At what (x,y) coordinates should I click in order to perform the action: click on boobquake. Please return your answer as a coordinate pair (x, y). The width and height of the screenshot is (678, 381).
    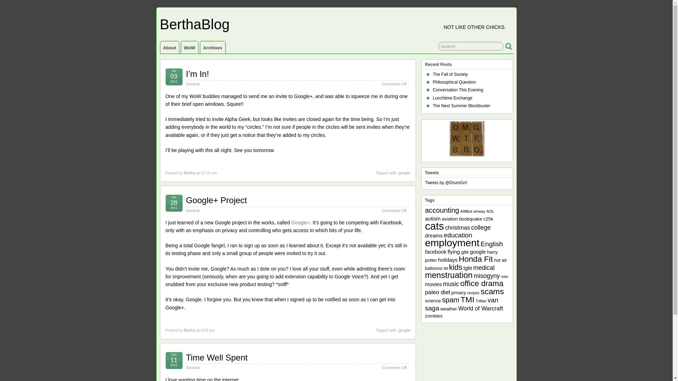
    Looking at the image, I should click on (470, 219).